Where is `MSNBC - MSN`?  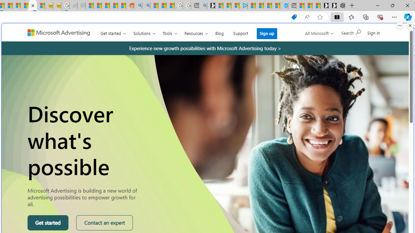
MSNBC - MSN is located at coordinates (89, 6).